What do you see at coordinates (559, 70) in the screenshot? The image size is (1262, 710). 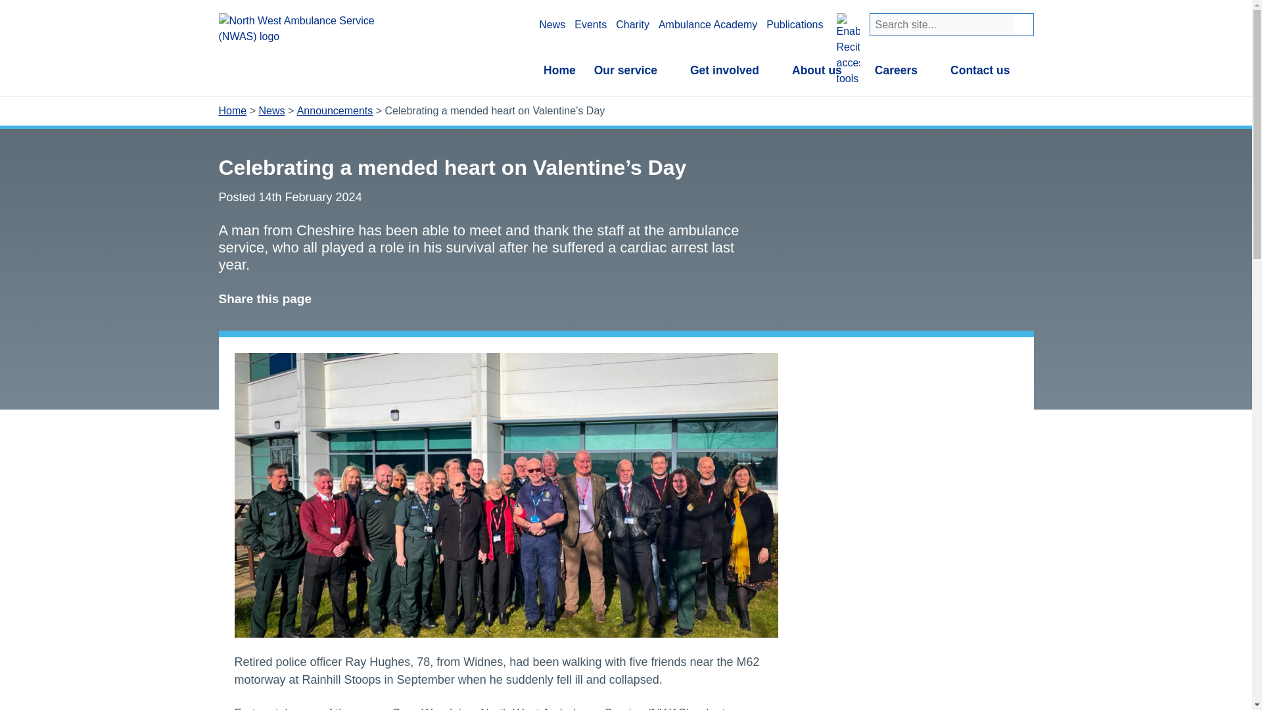 I see `Home` at bounding box center [559, 70].